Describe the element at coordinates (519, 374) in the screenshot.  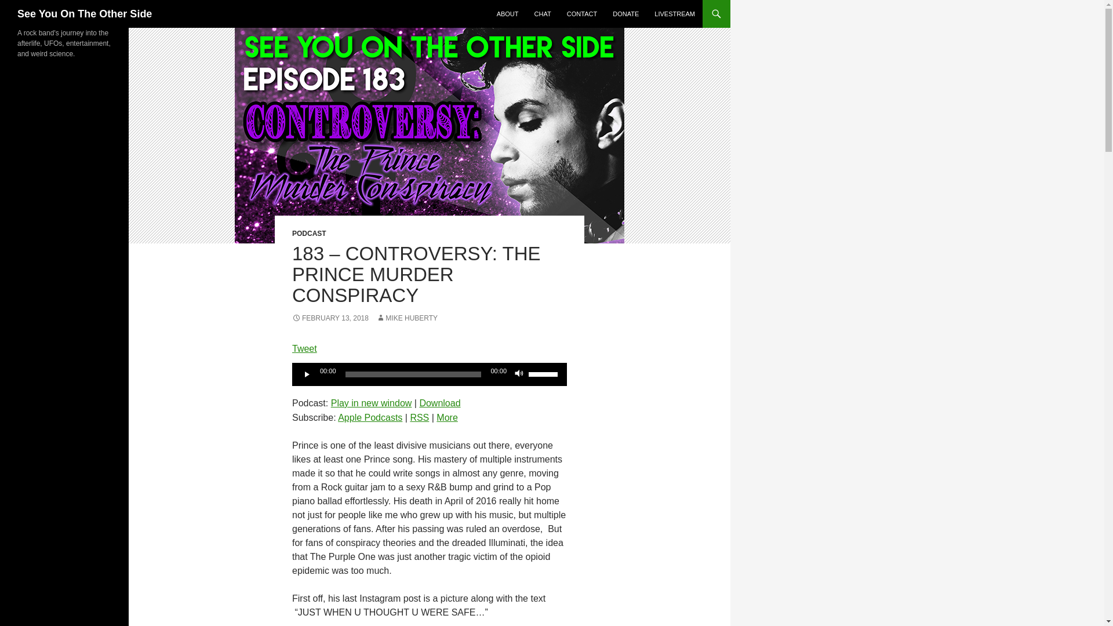
I see `Mute` at that location.